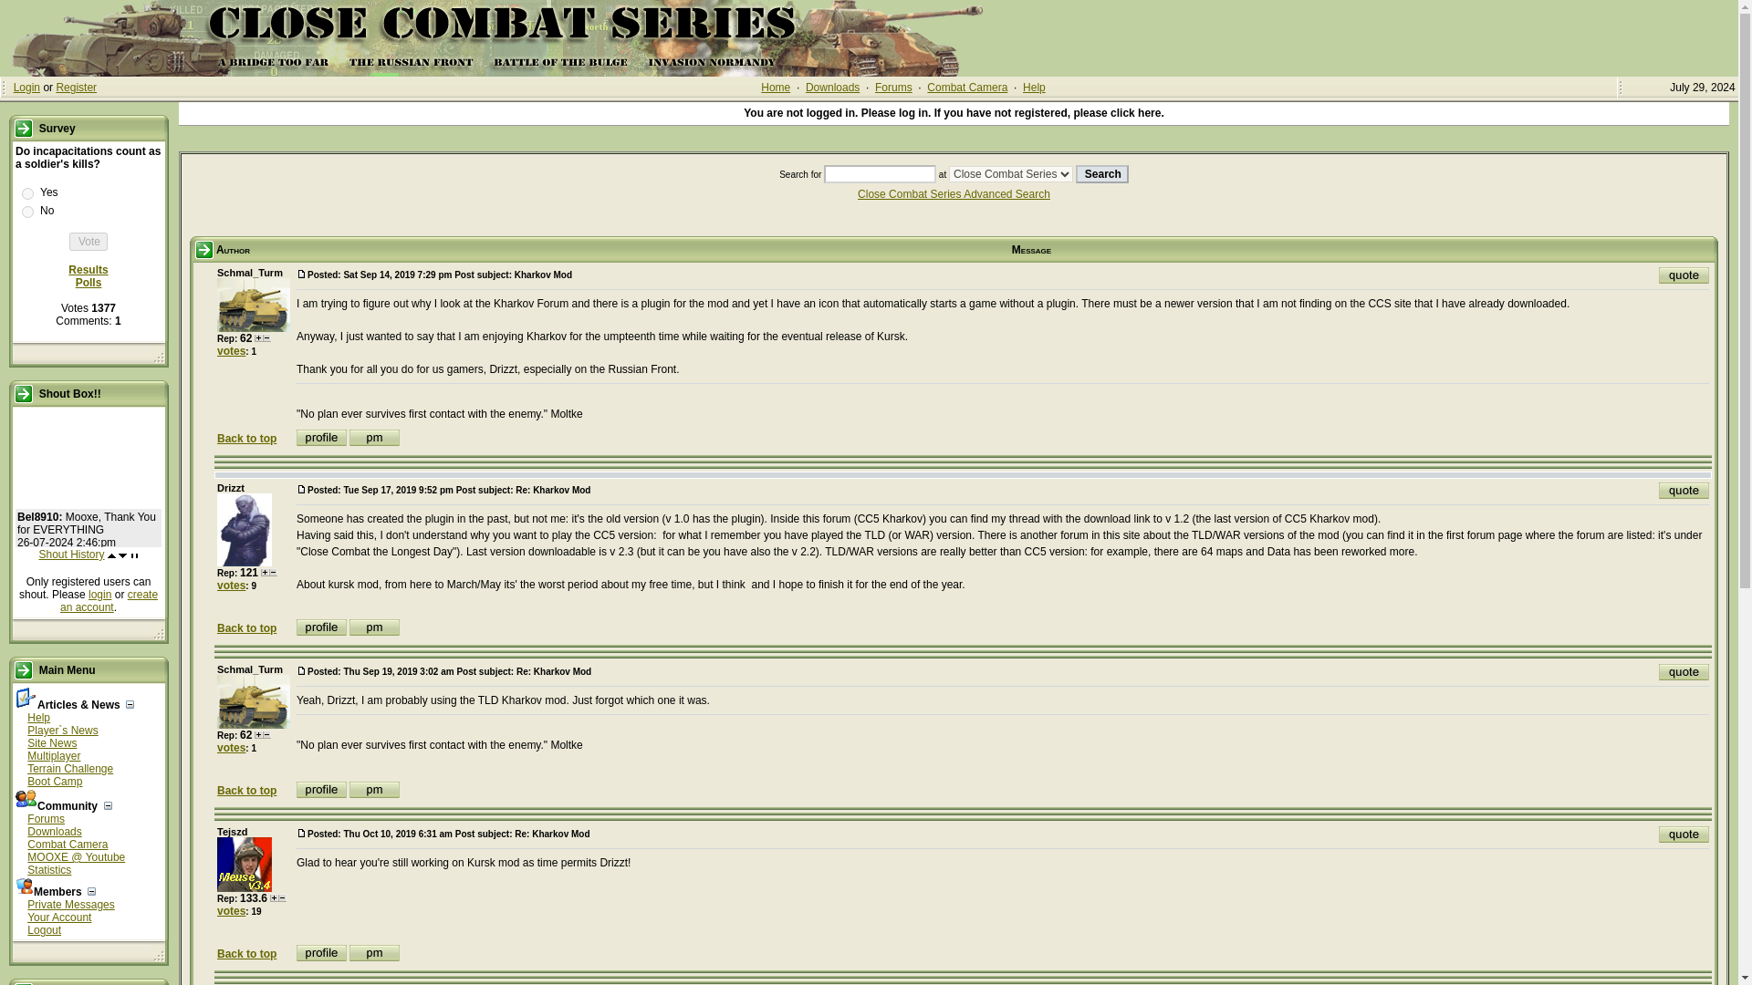  What do you see at coordinates (55, 781) in the screenshot?
I see `Boot Camp` at bounding box center [55, 781].